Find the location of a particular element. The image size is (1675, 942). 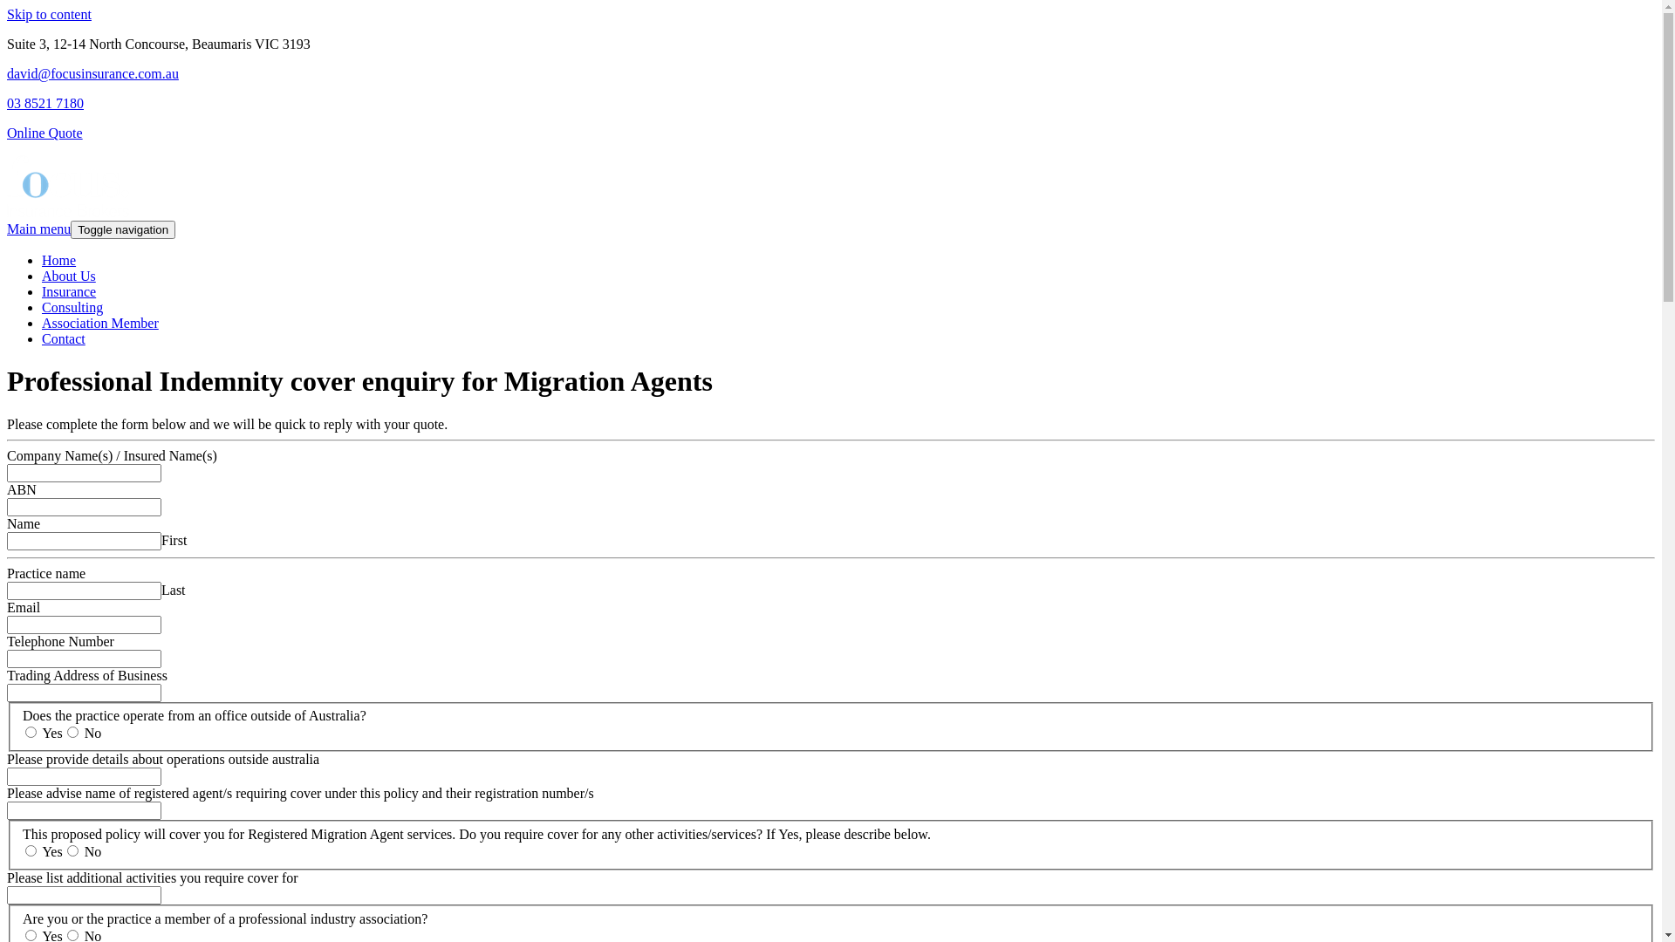

Online Quote is located at coordinates (45, 133).